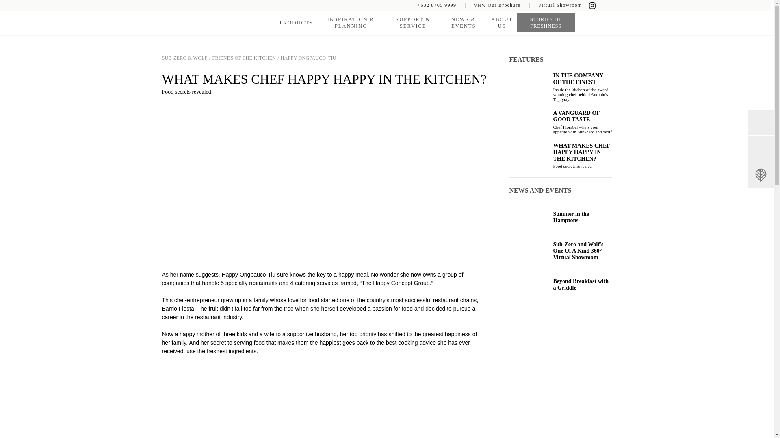 The width and height of the screenshot is (780, 438). What do you see at coordinates (496, 5) in the screenshot?
I see `View Our Brochure` at bounding box center [496, 5].